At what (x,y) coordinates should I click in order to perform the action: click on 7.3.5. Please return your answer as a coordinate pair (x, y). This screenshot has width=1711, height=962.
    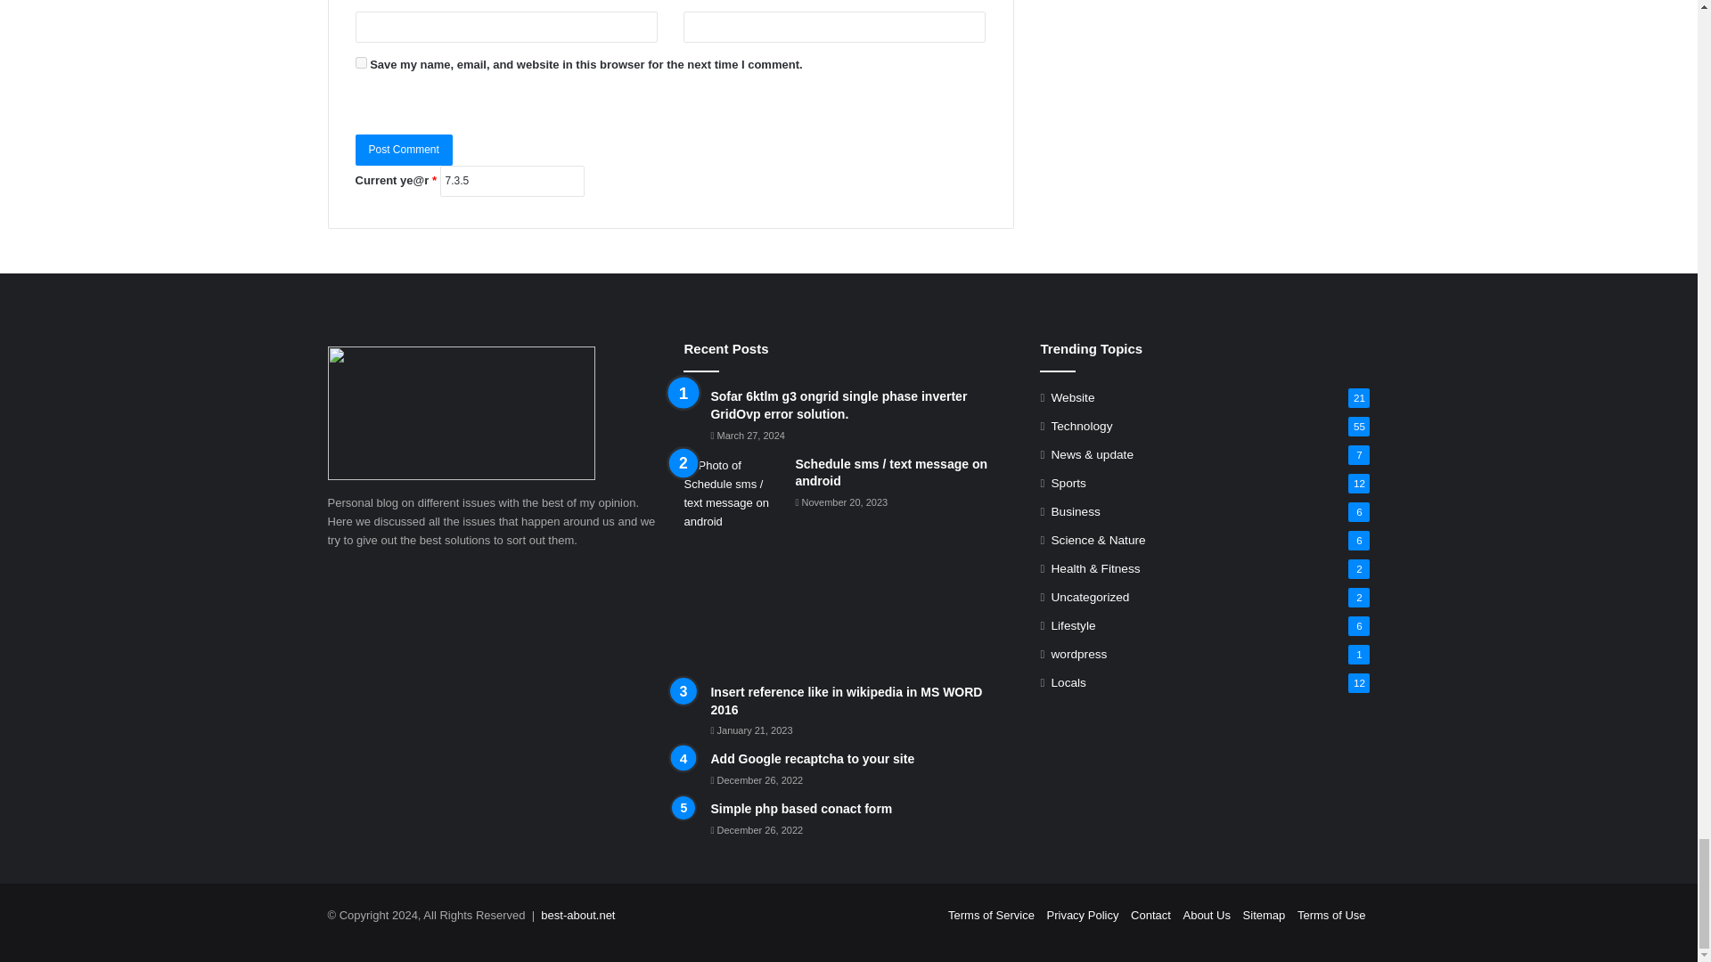
    Looking at the image, I should click on (512, 181).